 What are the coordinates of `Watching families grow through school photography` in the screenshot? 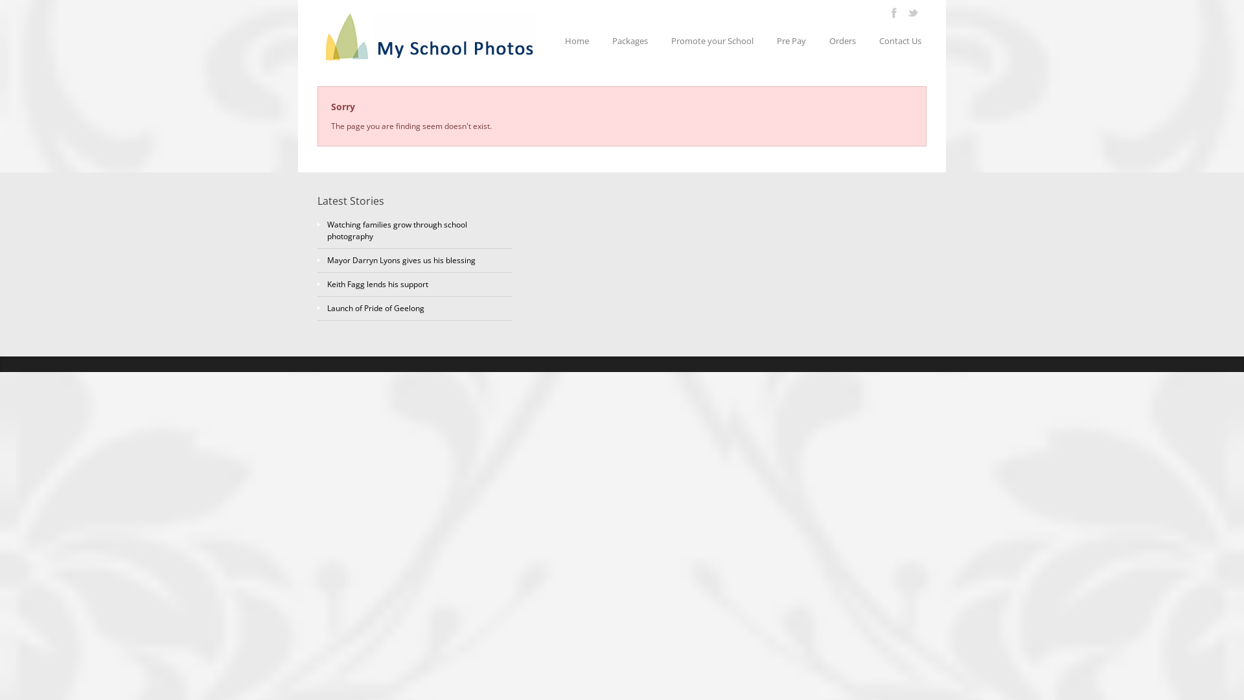 It's located at (397, 231).